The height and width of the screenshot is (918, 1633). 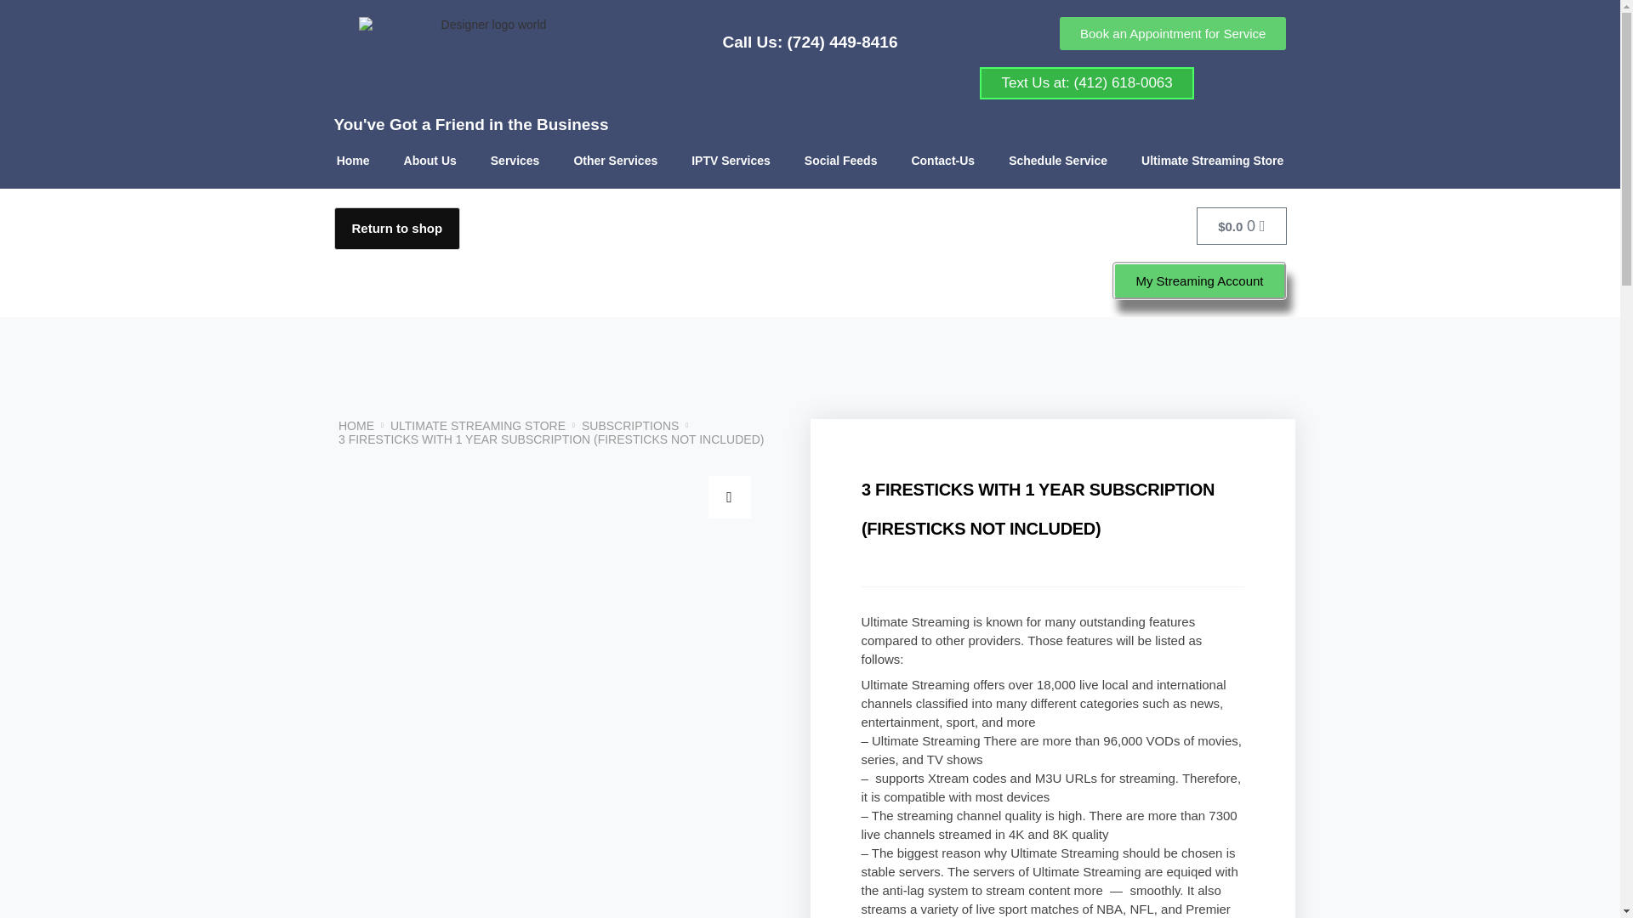 I want to click on ULTIMATE STREAMING STORE, so click(x=477, y=425).